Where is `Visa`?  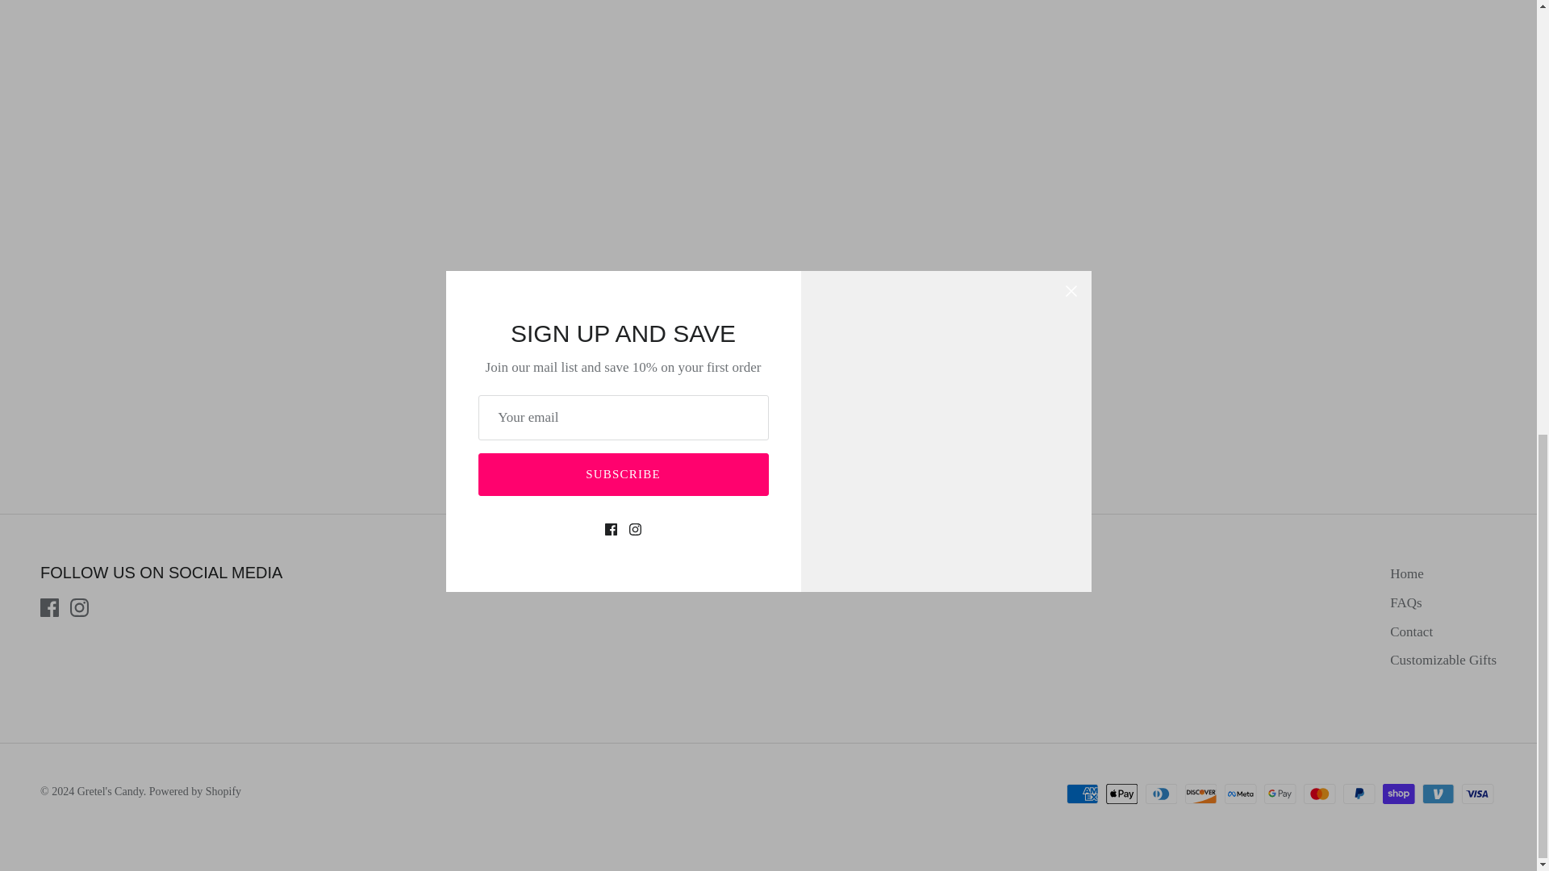
Visa is located at coordinates (1477, 794).